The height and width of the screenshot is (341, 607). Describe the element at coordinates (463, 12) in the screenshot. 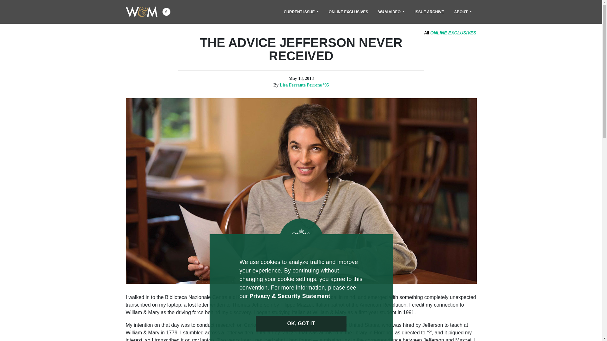

I see `ABOUT` at that location.